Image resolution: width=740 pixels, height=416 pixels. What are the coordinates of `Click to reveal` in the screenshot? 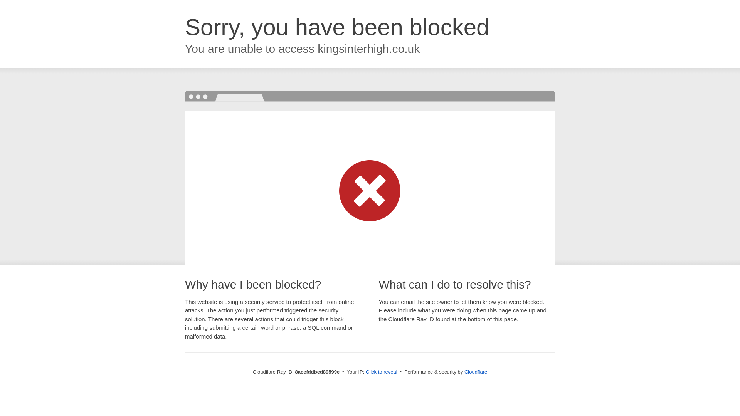 It's located at (382, 372).